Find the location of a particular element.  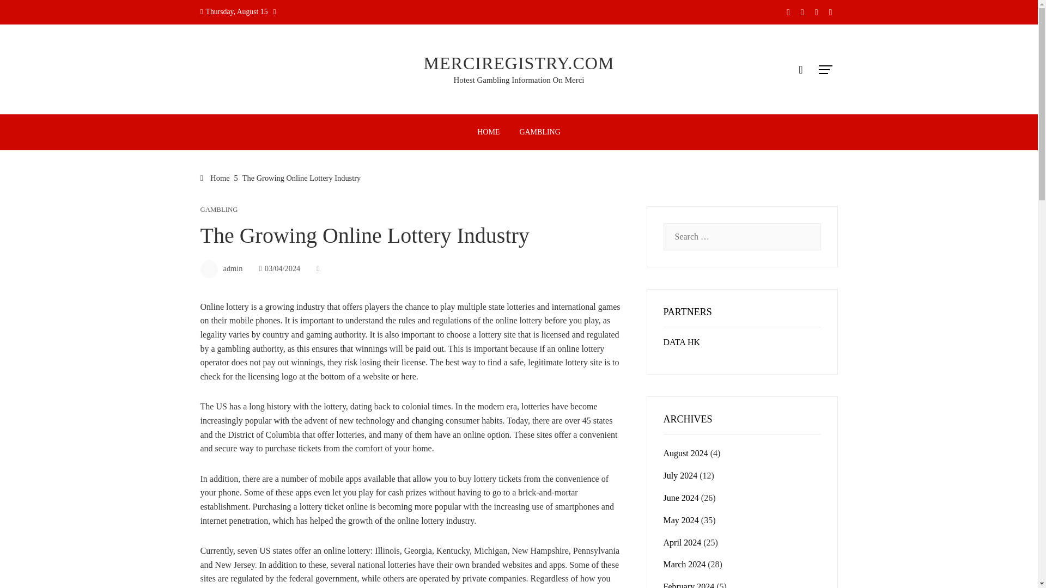

GAMBLING is located at coordinates (539, 132).